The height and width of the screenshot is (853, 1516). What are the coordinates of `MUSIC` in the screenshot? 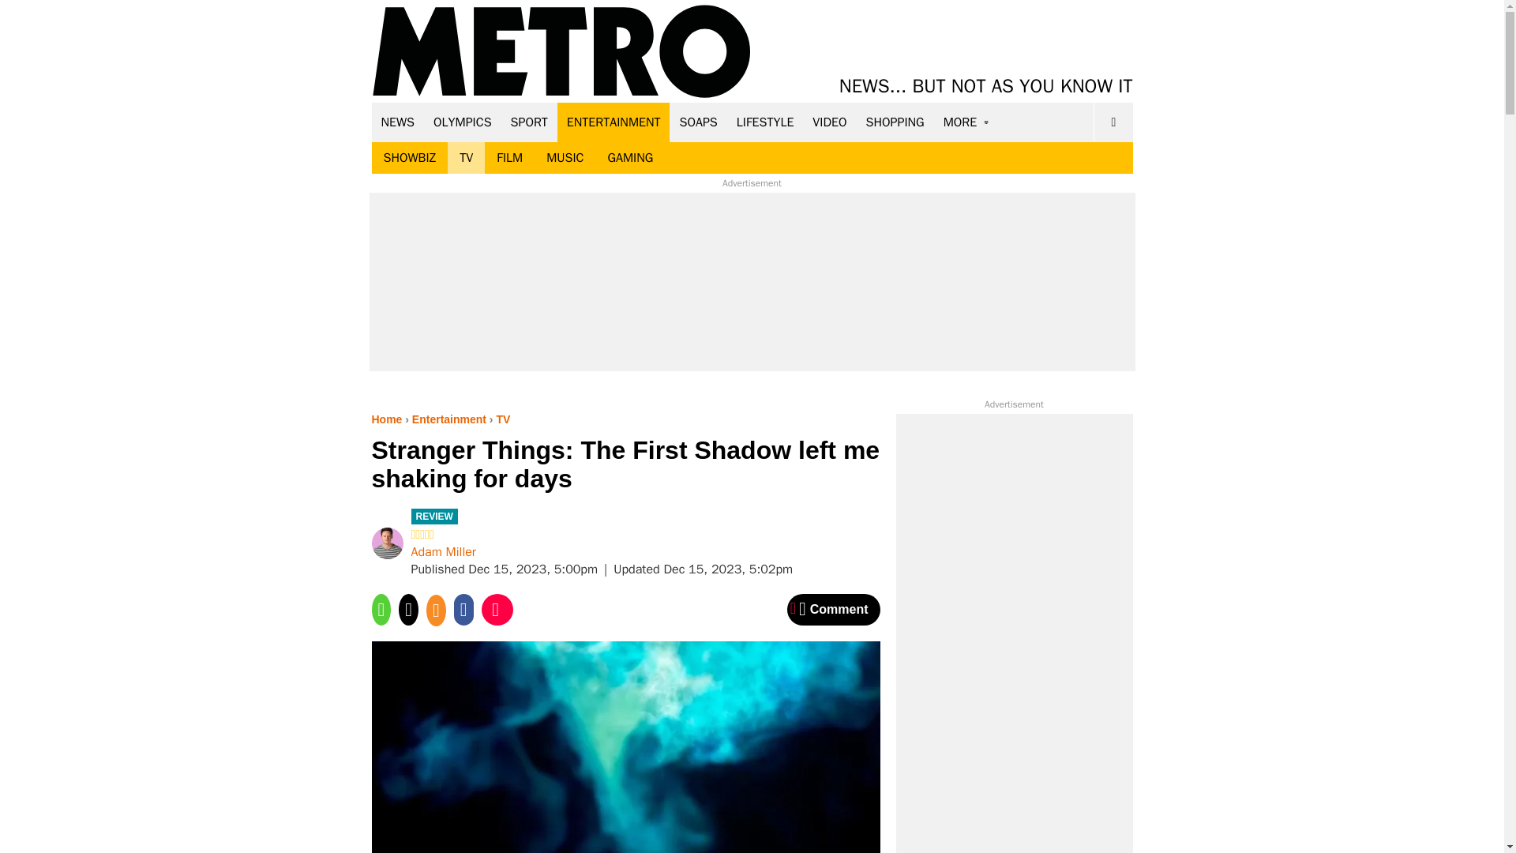 It's located at (565, 158).